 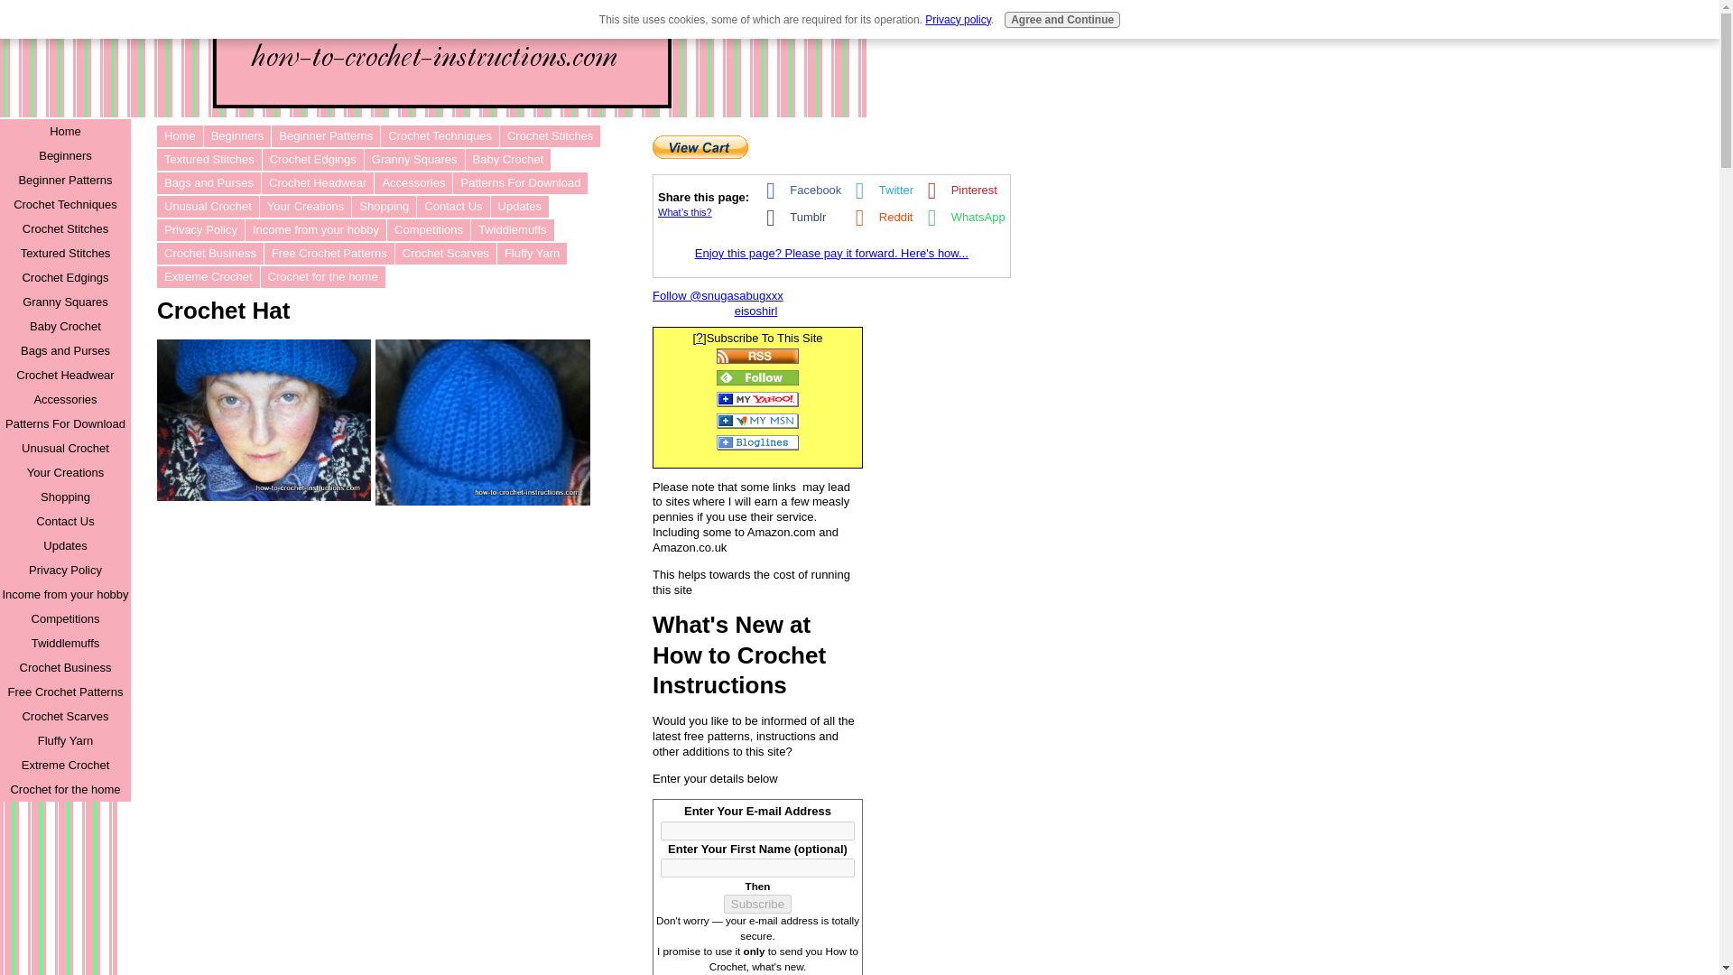 I want to click on Granny Squares, so click(x=413, y=160).